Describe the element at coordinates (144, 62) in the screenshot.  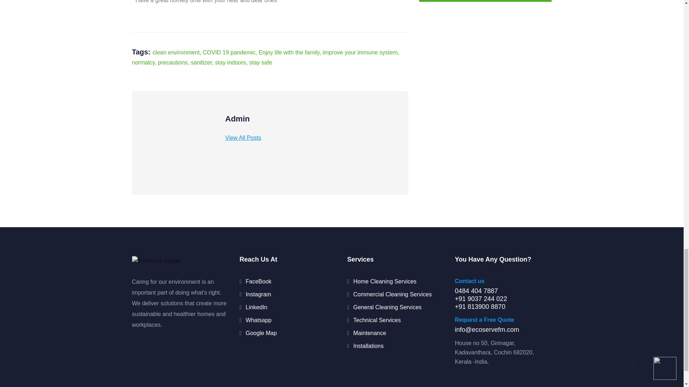
I see `normalcy` at that location.